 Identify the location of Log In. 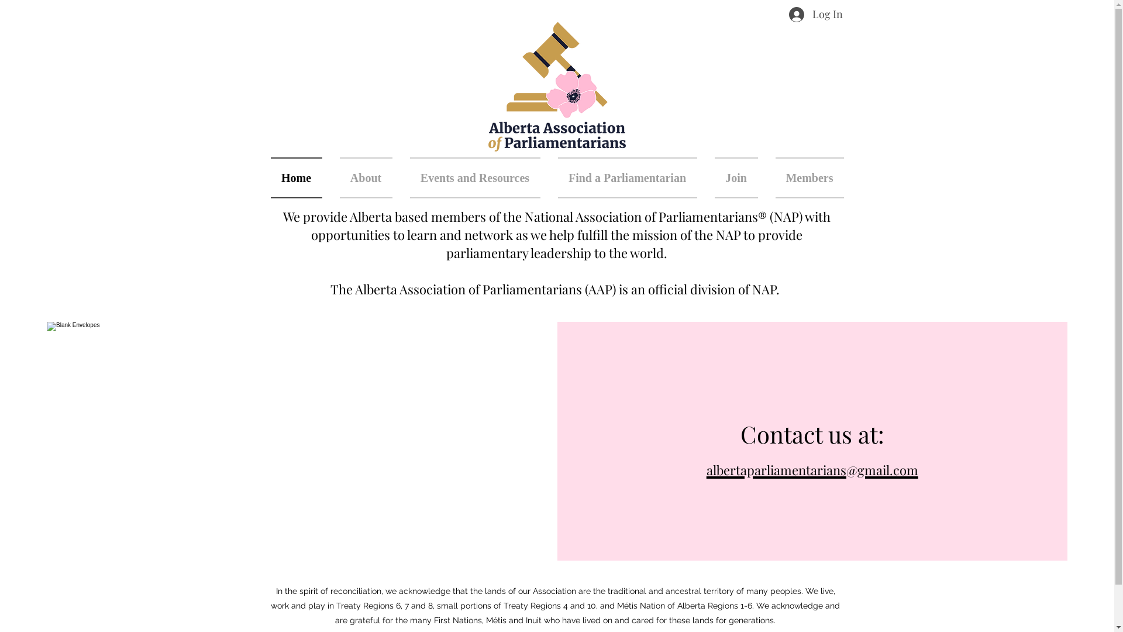
(812, 15).